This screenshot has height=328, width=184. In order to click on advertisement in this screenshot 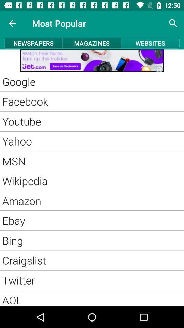, I will do `click(92, 60)`.